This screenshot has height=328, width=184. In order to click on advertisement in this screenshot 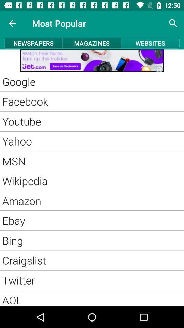, I will do `click(92, 60)`.